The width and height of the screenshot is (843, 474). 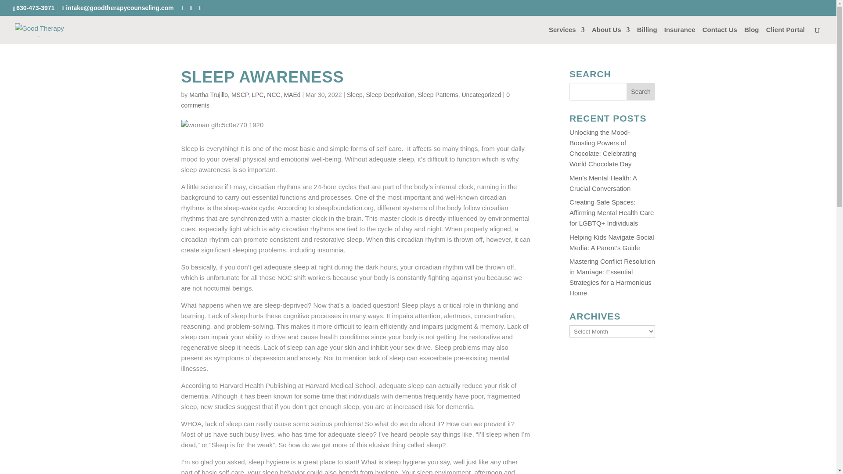 What do you see at coordinates (244, 95) in the screenshot?
I see `Posts by Martha Trujillo, MSCP, LPC, NCC, MAEd` at bounding box center [244, 95].